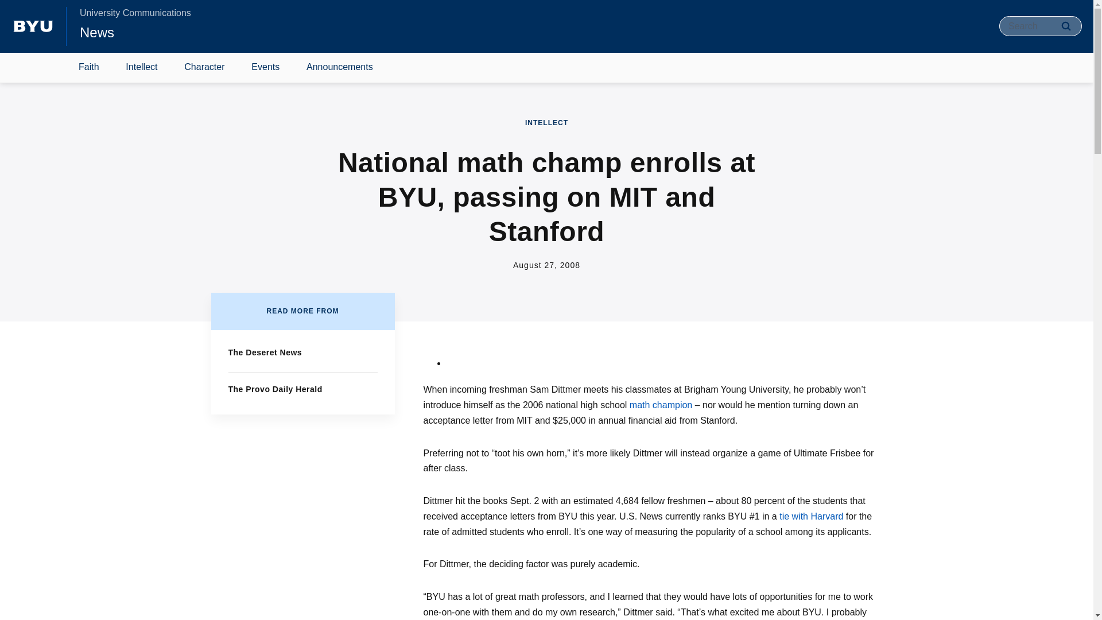 The image size is (1102, 620). I want to click on News, so click(96, 32).